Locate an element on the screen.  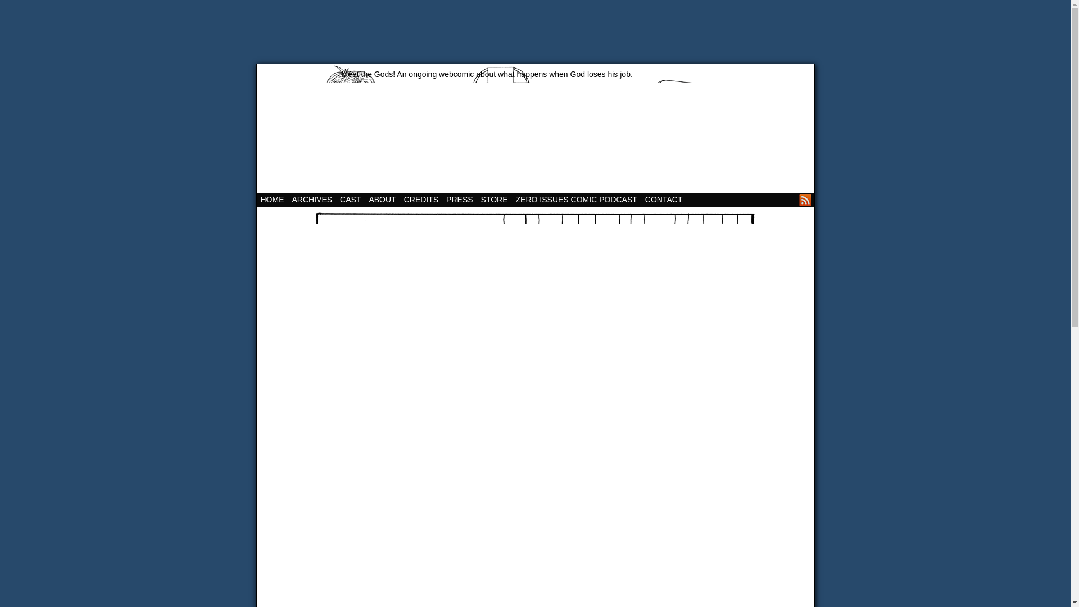
CREDITS is located at coordinates (421, 200).